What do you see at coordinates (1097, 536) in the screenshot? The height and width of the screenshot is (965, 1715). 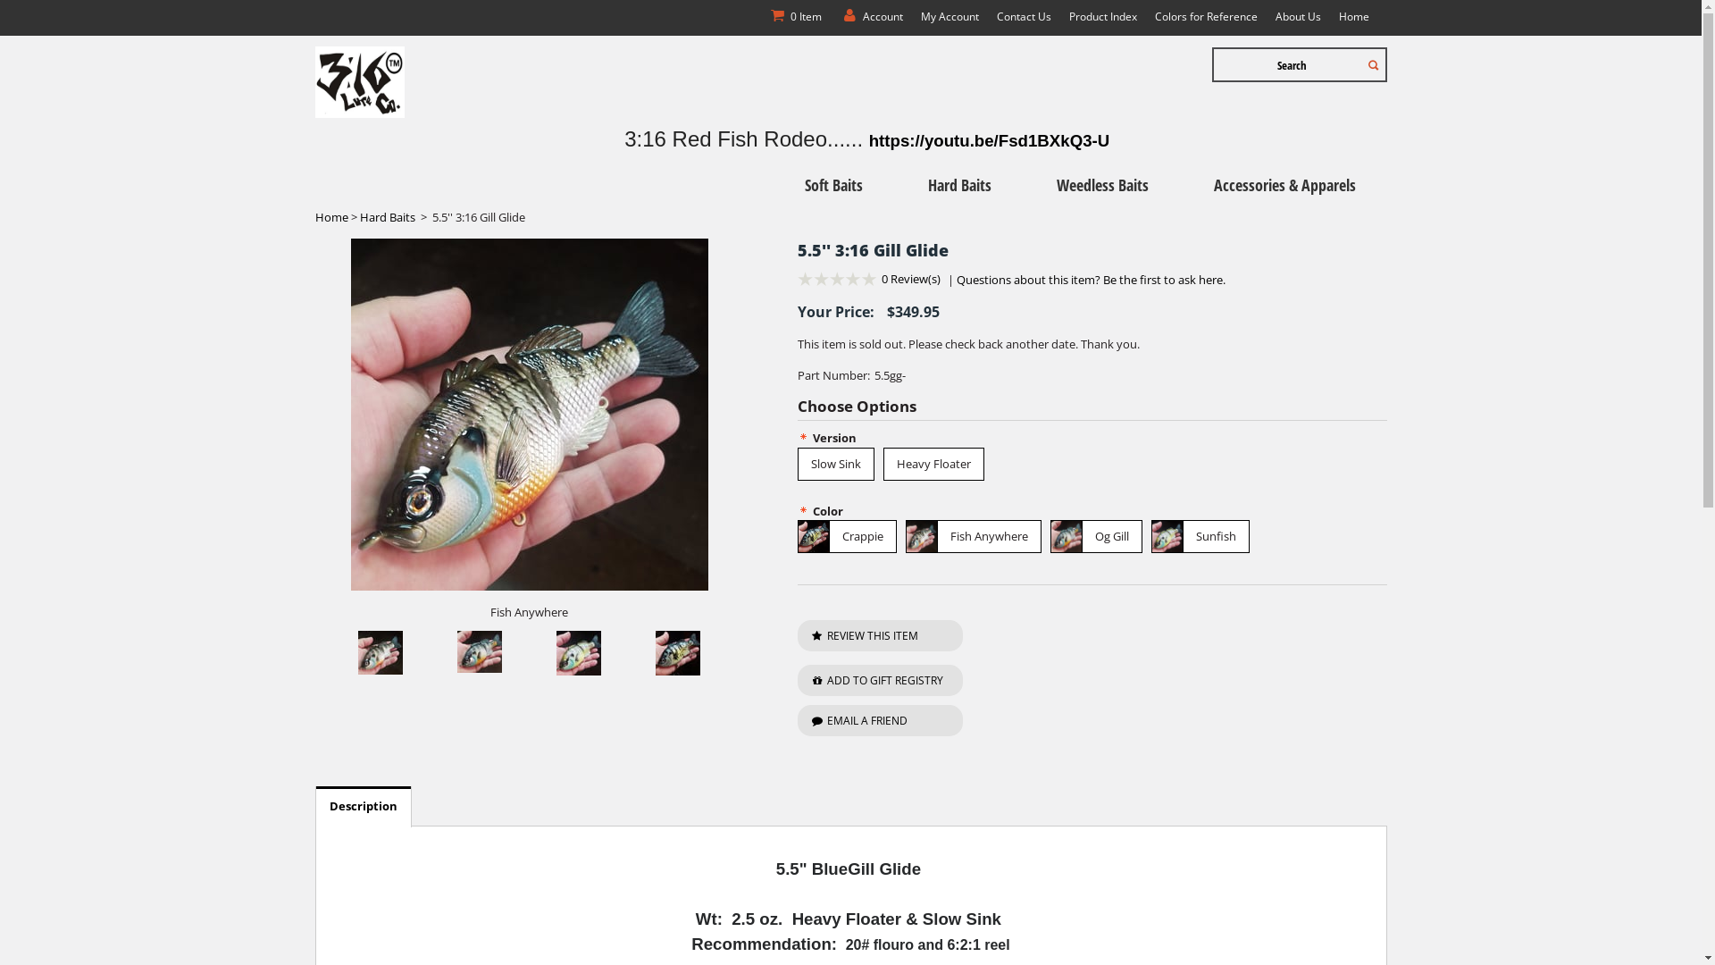 I see `Og Gill` at bounding box center [1097, 536].